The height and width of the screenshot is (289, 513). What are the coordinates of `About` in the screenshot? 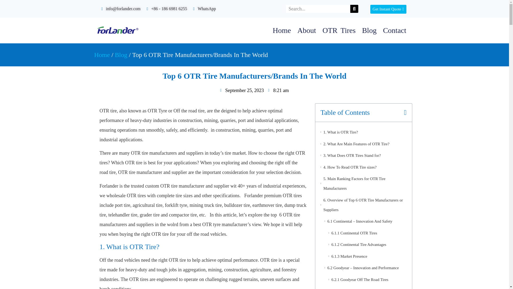 It's located at (306, 31).